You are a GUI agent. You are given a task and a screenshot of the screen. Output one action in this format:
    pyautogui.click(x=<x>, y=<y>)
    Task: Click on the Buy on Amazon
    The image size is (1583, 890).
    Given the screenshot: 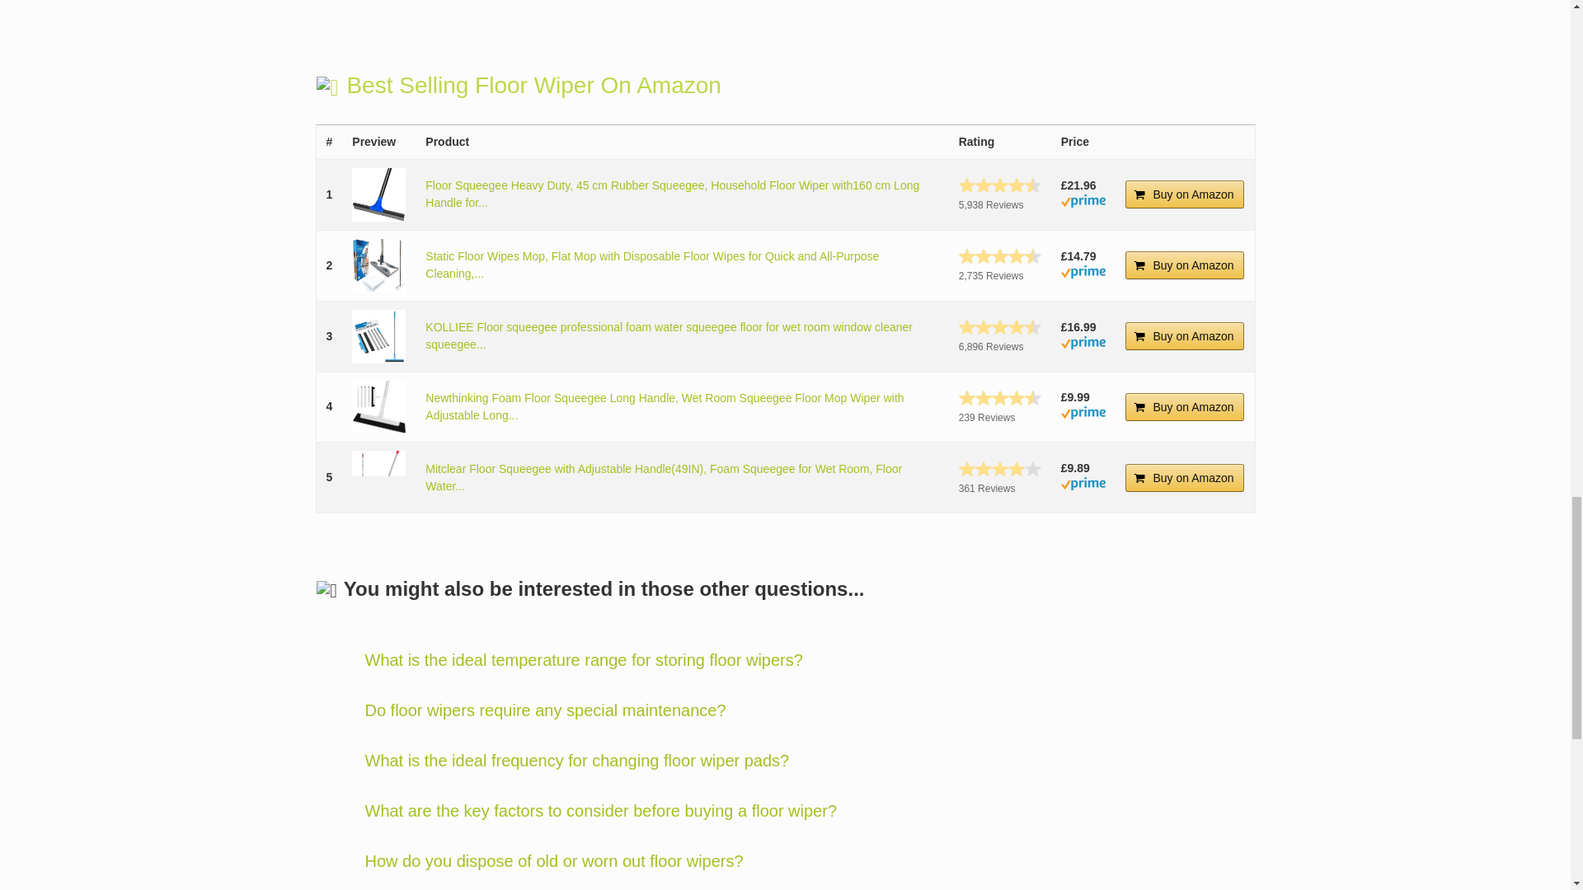 What is the action you would take?
    pyautogui.click(x=1185, y=265)
    